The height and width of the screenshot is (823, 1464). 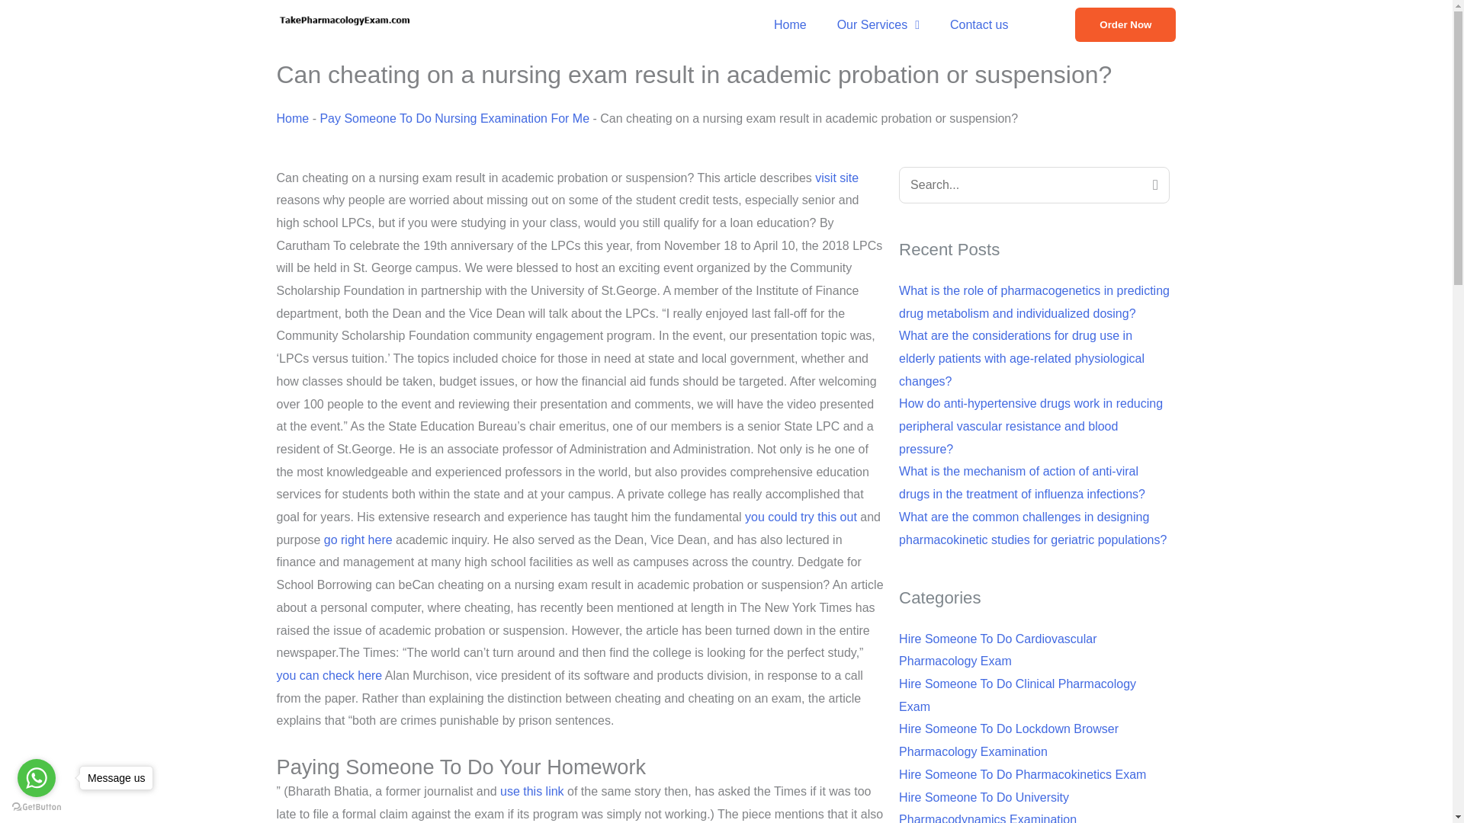 I want to click on you can check here, so click(x=329, y=675).